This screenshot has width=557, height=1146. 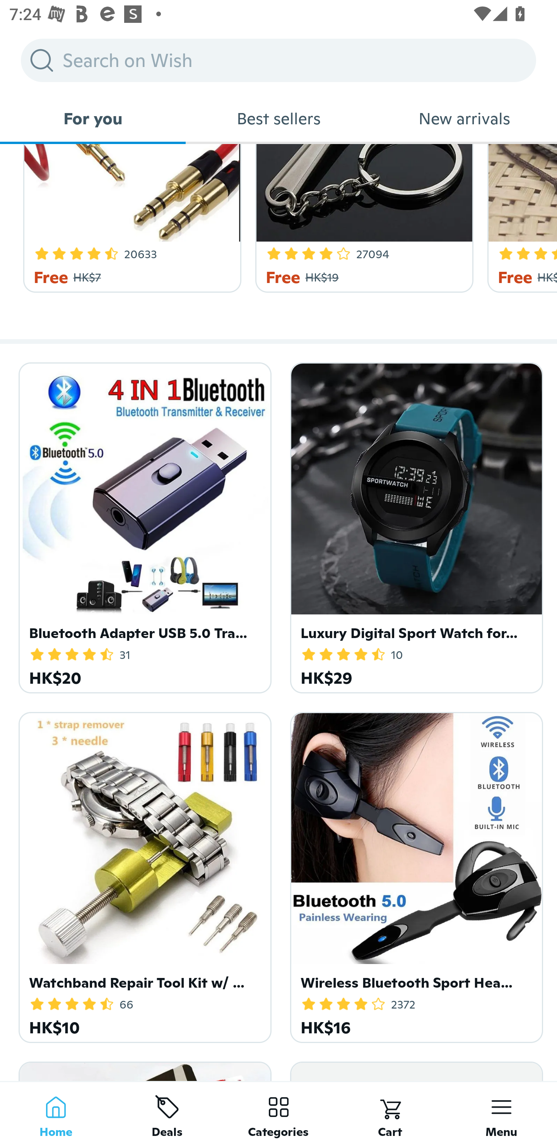 I want to click on For you, so click(x=93, y=118).